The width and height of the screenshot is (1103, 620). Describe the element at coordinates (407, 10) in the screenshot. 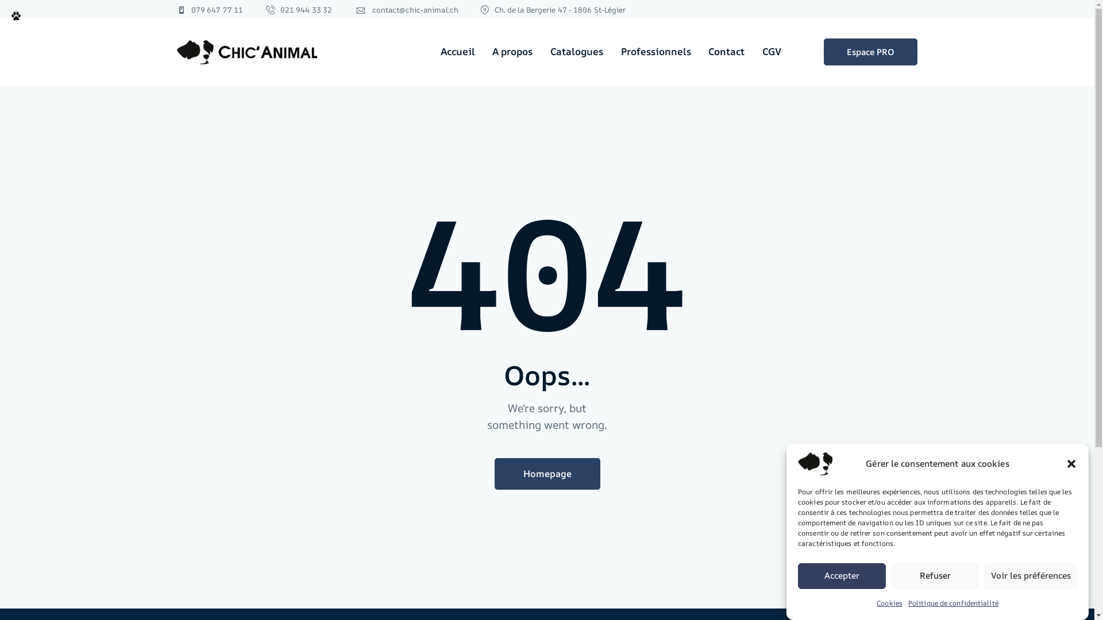

I see `contact@chic-animal.ch` at that location.